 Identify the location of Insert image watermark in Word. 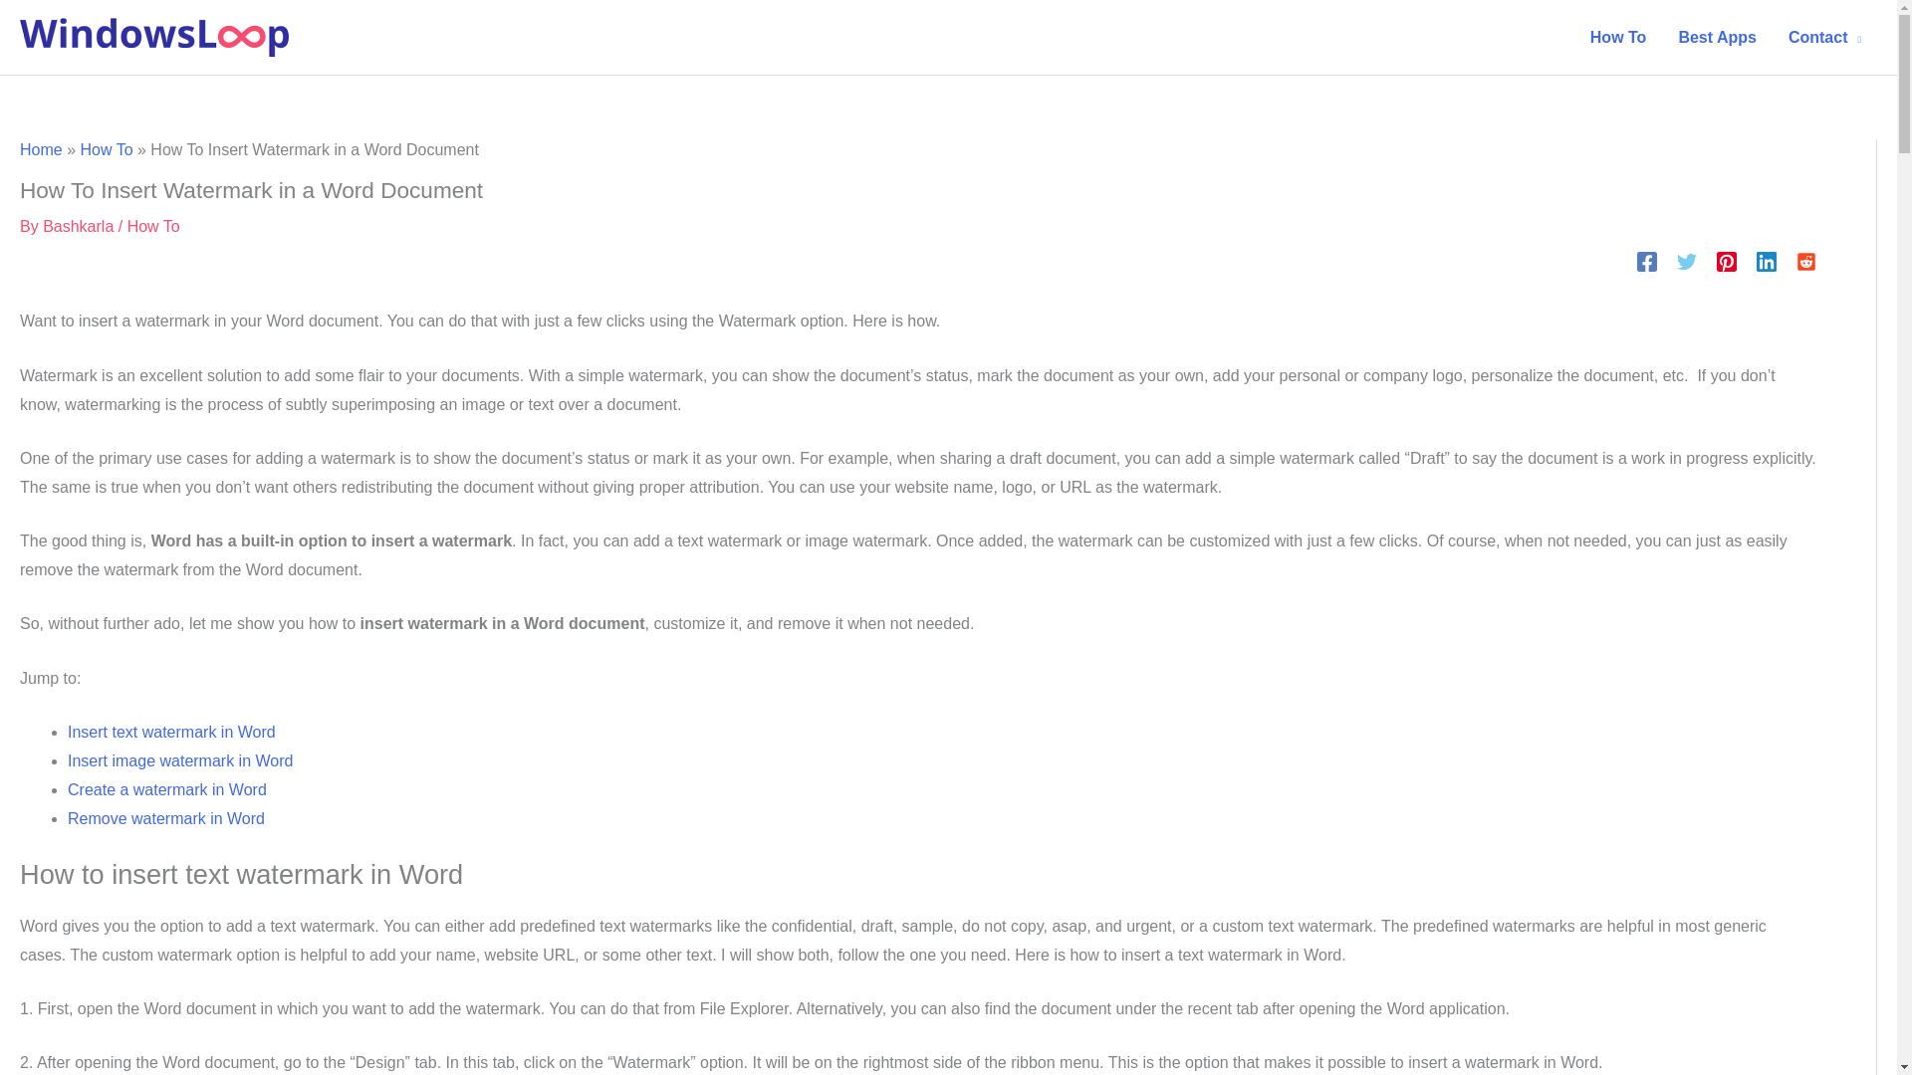
(179, 760).